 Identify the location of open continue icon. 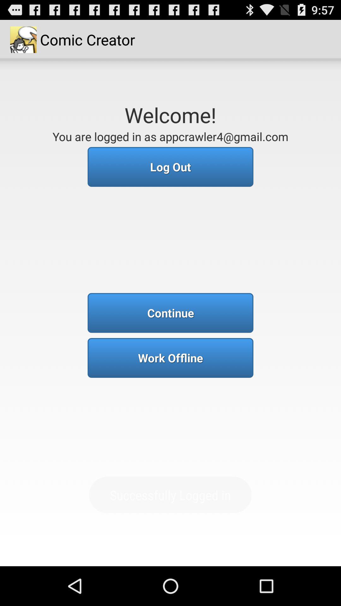
(170, 313).